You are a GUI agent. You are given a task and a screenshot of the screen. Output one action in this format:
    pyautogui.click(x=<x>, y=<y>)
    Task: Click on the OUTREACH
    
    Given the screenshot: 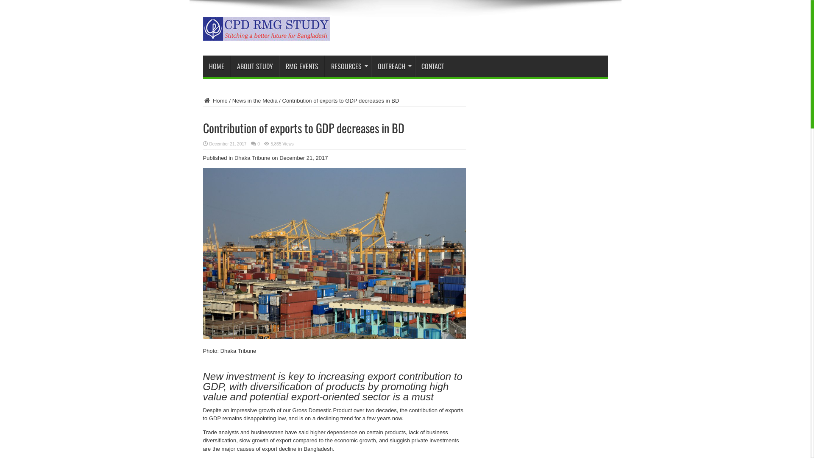 What is the action you would take?
    pyautogui.click(x=393, y=66)
    